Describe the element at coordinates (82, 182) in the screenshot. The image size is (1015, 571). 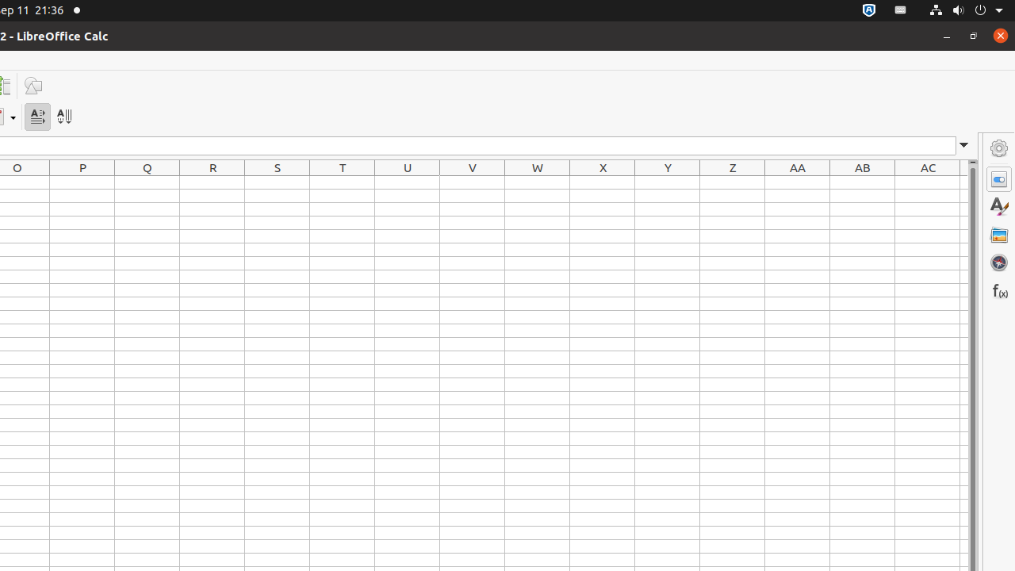
I see `P1` at that location.